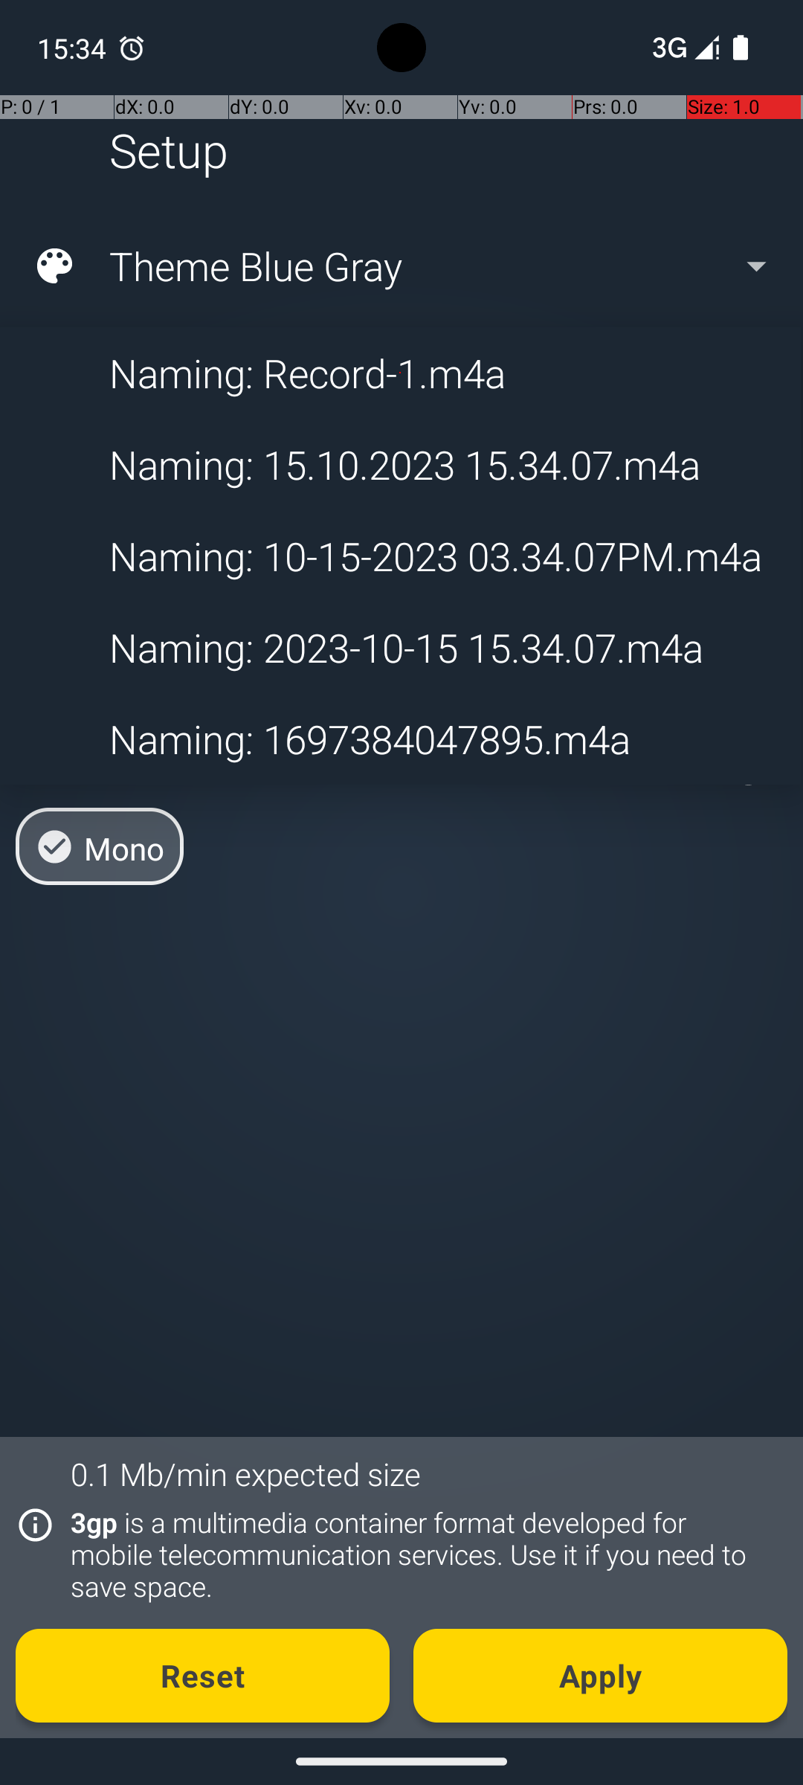 The width and height of the screenshot is (803, 1785). Describe the element at coordinates (400, 556) in the screenshot. I see `Naming: 10-15-2023 03.34.07PM.m4a` at that location.